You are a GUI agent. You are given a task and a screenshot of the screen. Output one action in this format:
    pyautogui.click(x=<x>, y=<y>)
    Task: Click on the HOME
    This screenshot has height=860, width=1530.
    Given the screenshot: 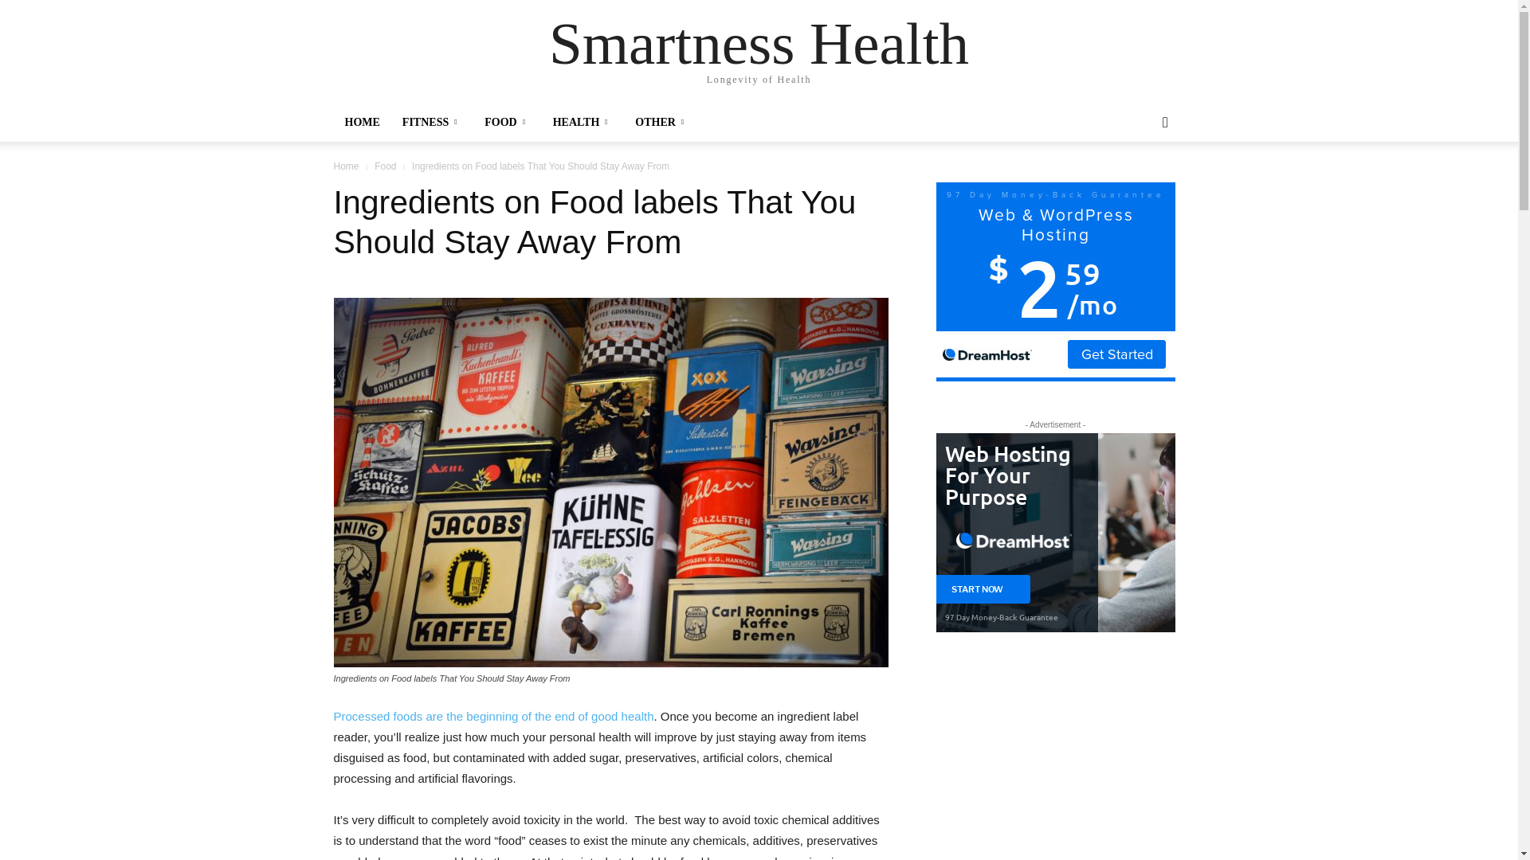 What is the action you would take?
    pyautogui.click(x=362, y=123)
    